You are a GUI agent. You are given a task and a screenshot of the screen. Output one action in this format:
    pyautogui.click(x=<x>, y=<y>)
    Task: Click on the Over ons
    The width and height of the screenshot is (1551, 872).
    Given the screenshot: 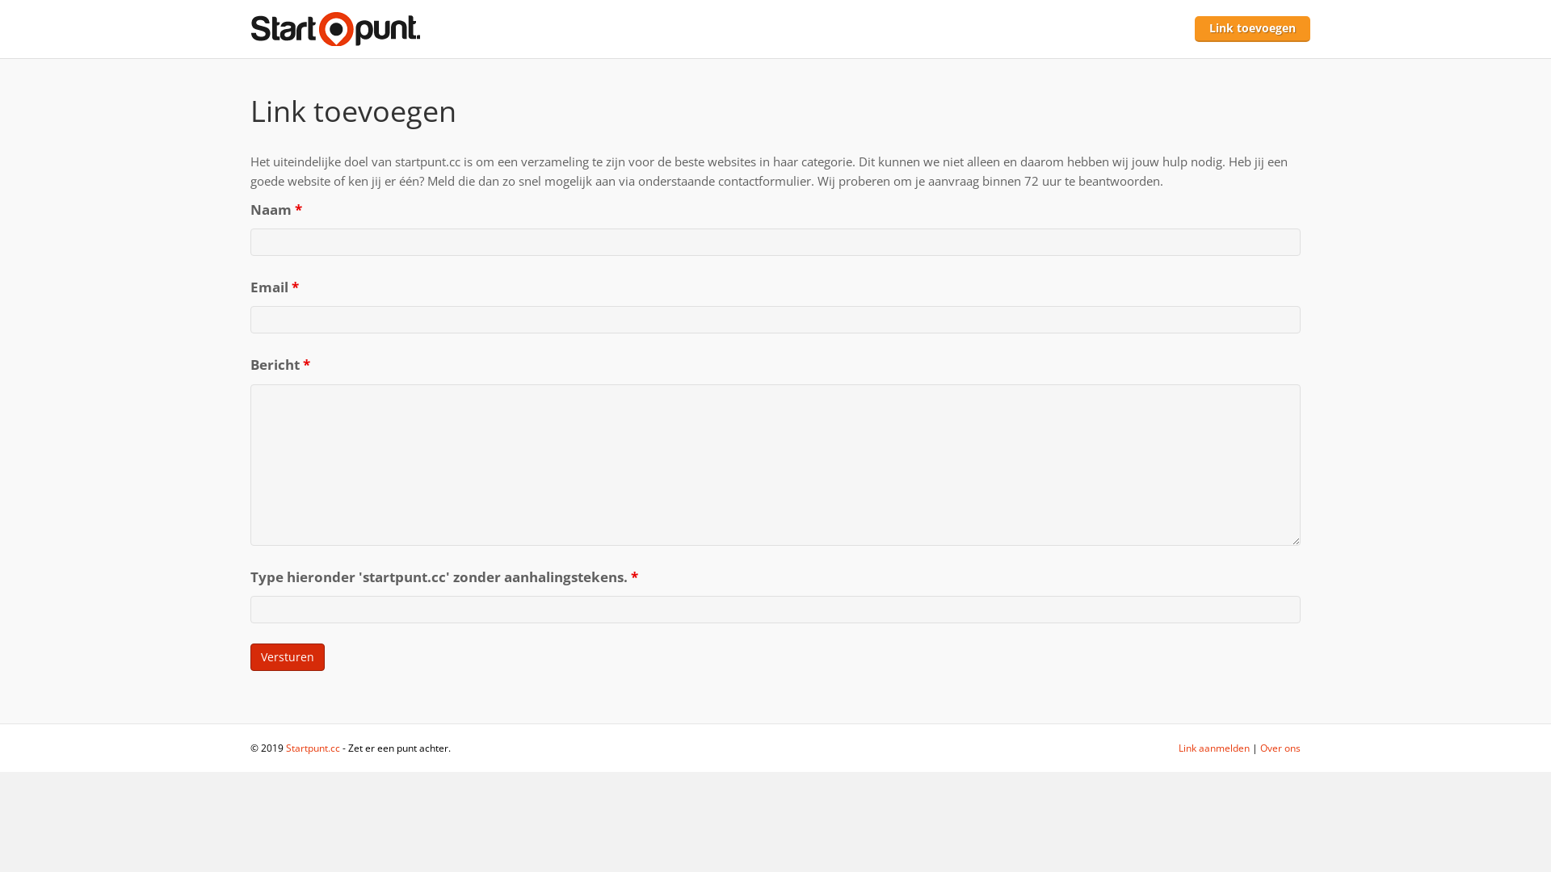 What is the action you would take?
    pyautogui.click(x=1280, y=748)
    